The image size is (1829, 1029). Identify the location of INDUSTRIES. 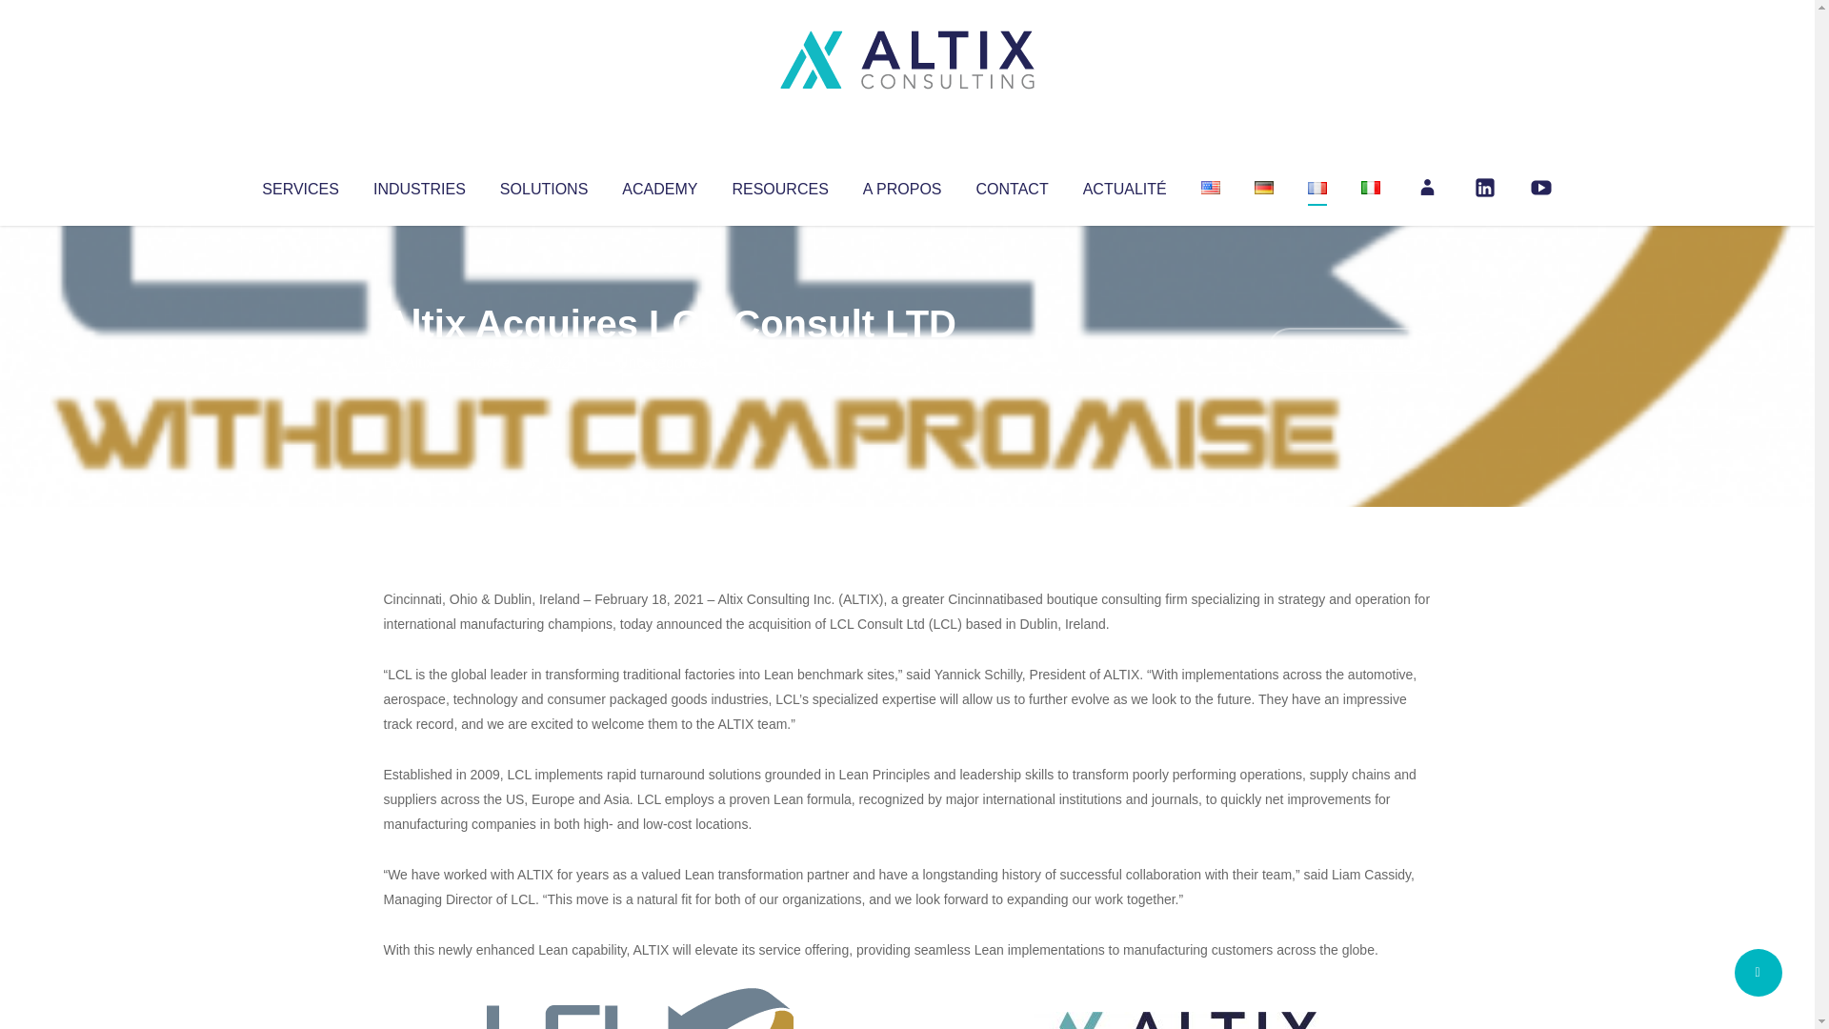
(419, 185).